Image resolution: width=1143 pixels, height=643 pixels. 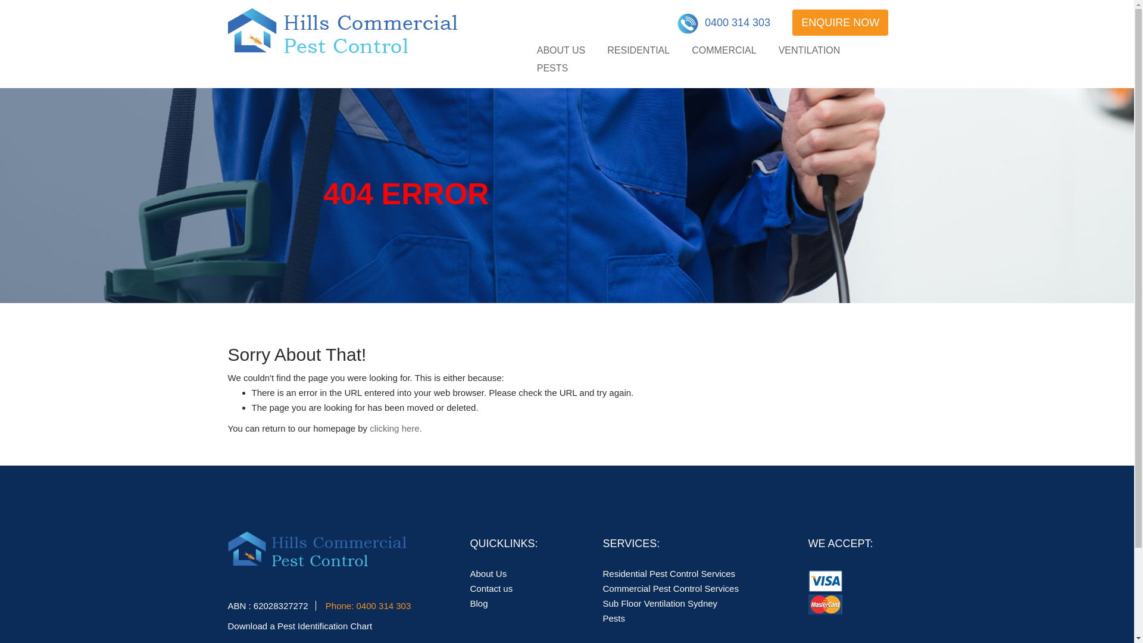 I want to click on PESTS, so click(x=552, y=68).